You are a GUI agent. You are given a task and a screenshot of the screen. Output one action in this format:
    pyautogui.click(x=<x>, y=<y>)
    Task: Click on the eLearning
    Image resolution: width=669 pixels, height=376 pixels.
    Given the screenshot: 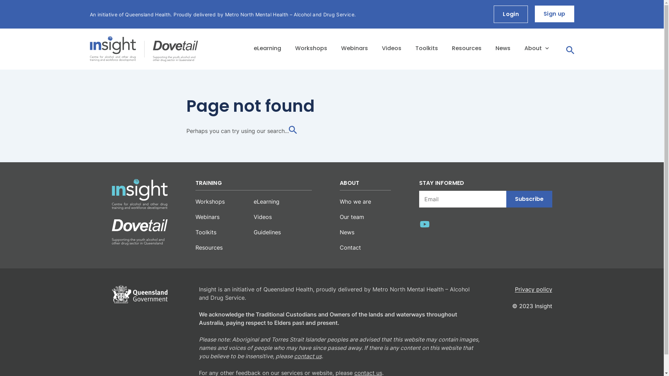 What is the action you would take?
    pyautogui.click(x=268, y=49)
    